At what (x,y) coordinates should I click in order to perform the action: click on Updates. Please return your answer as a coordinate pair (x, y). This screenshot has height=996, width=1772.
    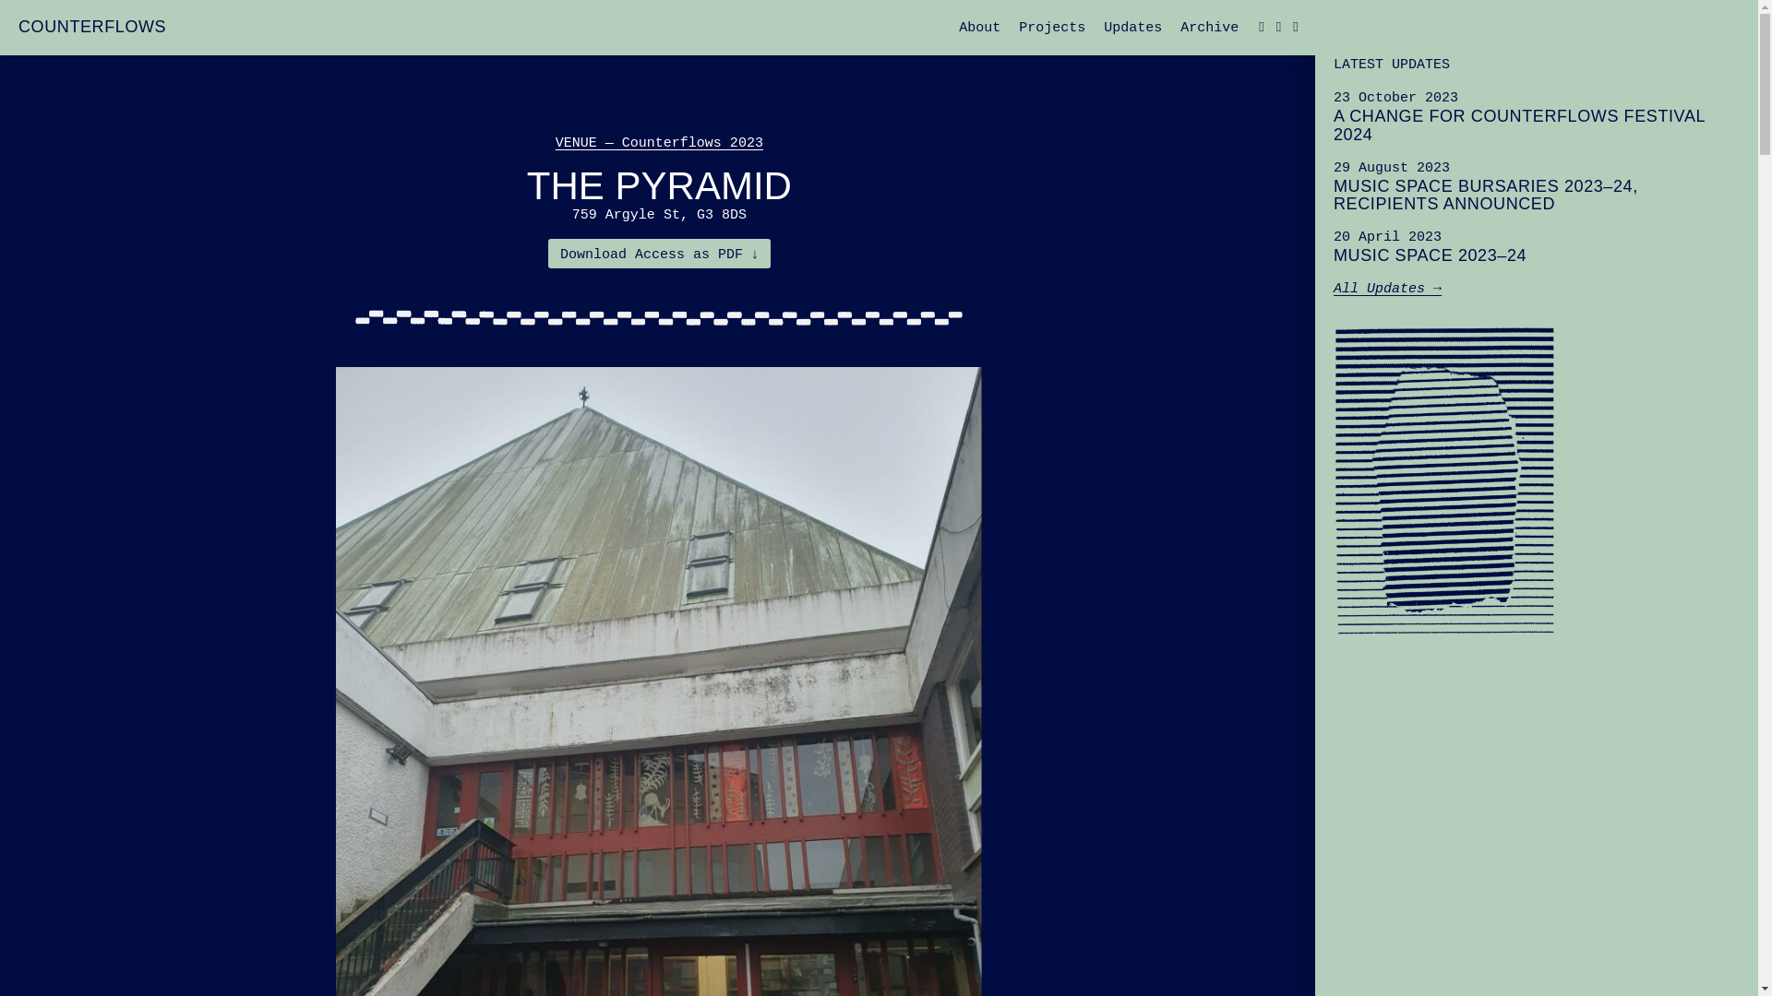
    Looking at the image, I should click on (1209, 28).